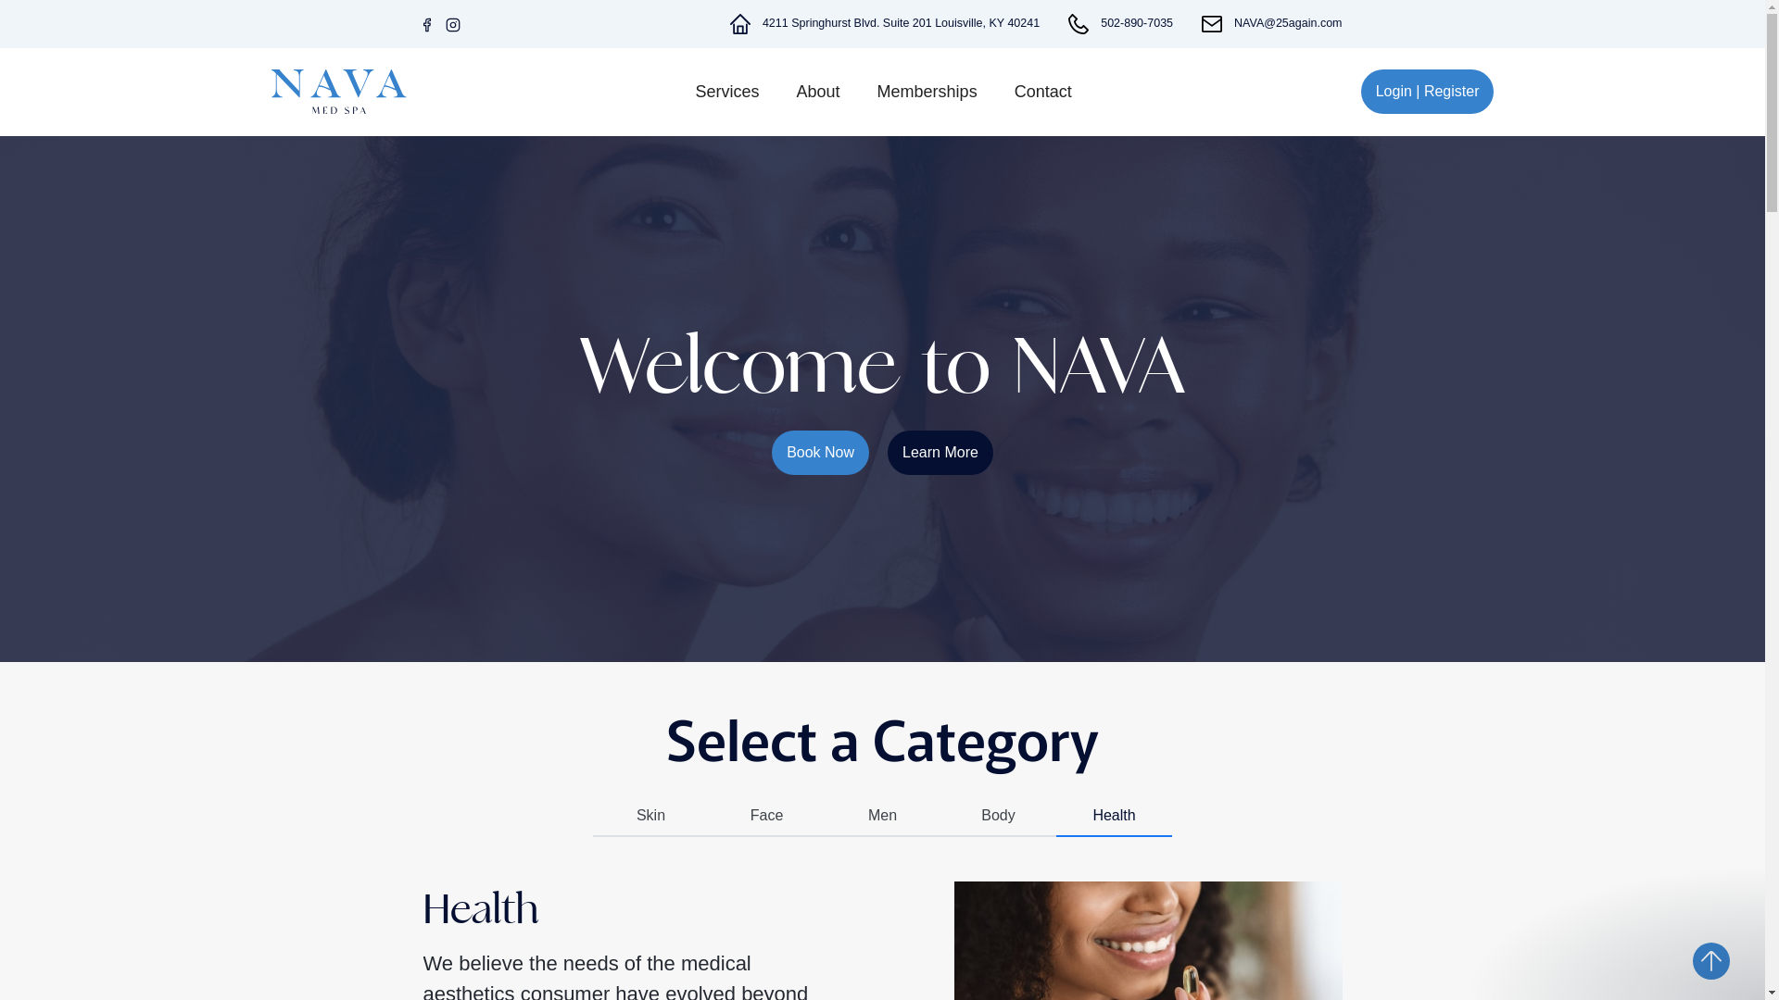 This screenshot has width=1779, height=1000. I want to click on Skin, so click(650, 817).